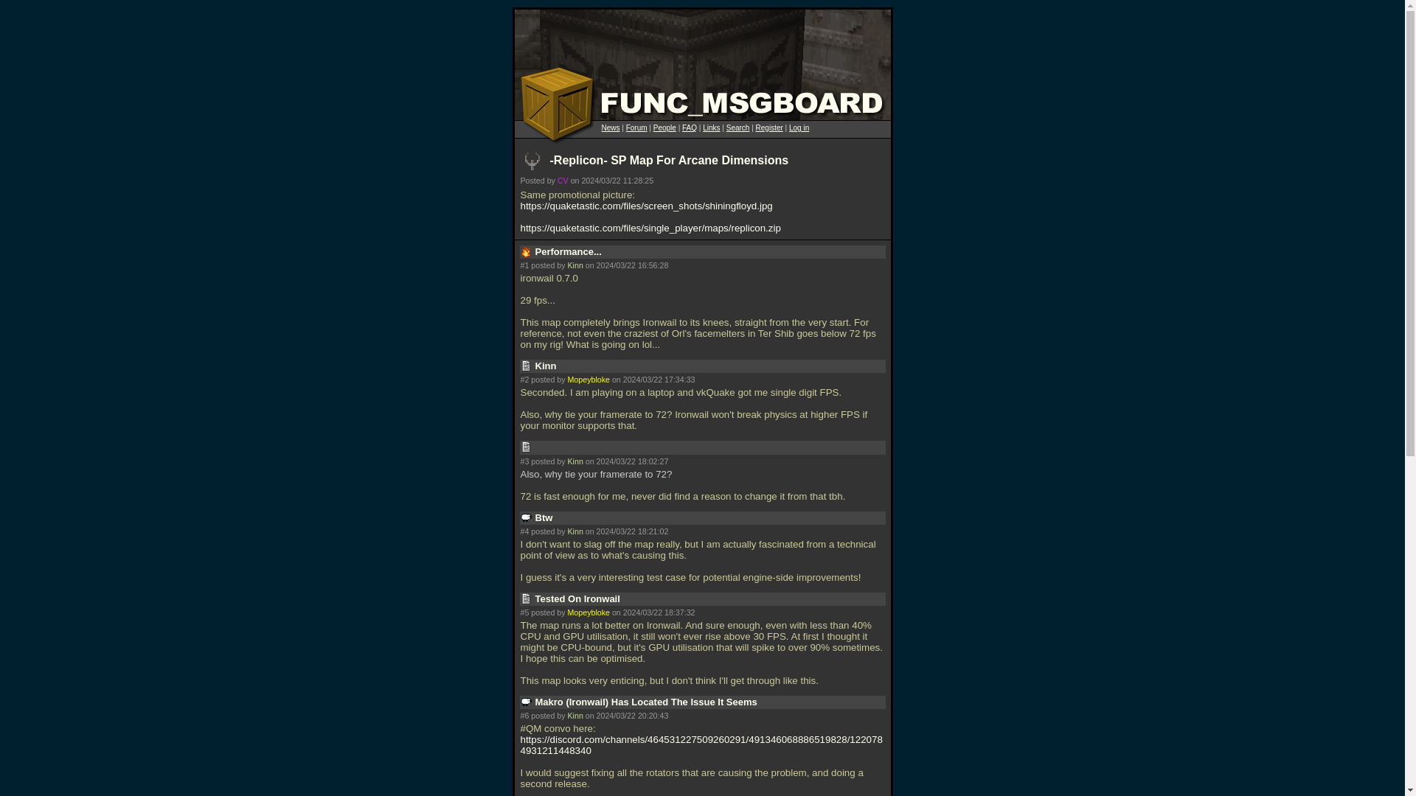 The width and height of the screenshot is (1416, 796). What do you see at coordinates (575, 716) in the screenshot?
I see `Kinn` at bounding box center [575, 716].